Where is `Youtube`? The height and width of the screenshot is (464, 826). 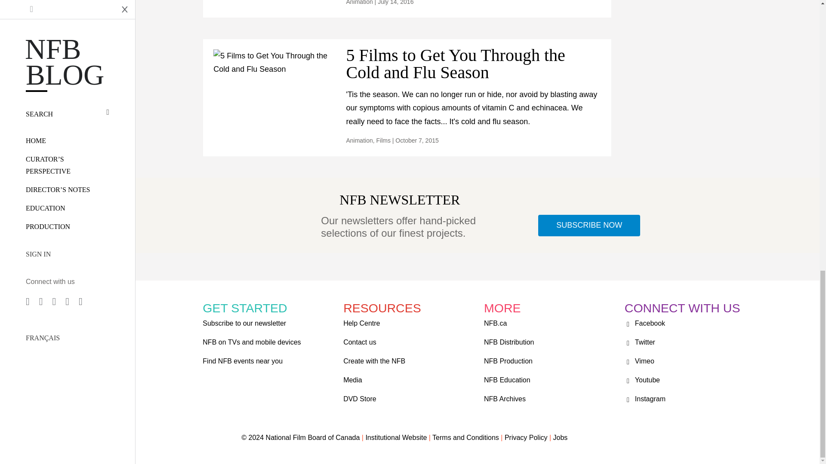 Youtube is located at coordinates (642, 380).